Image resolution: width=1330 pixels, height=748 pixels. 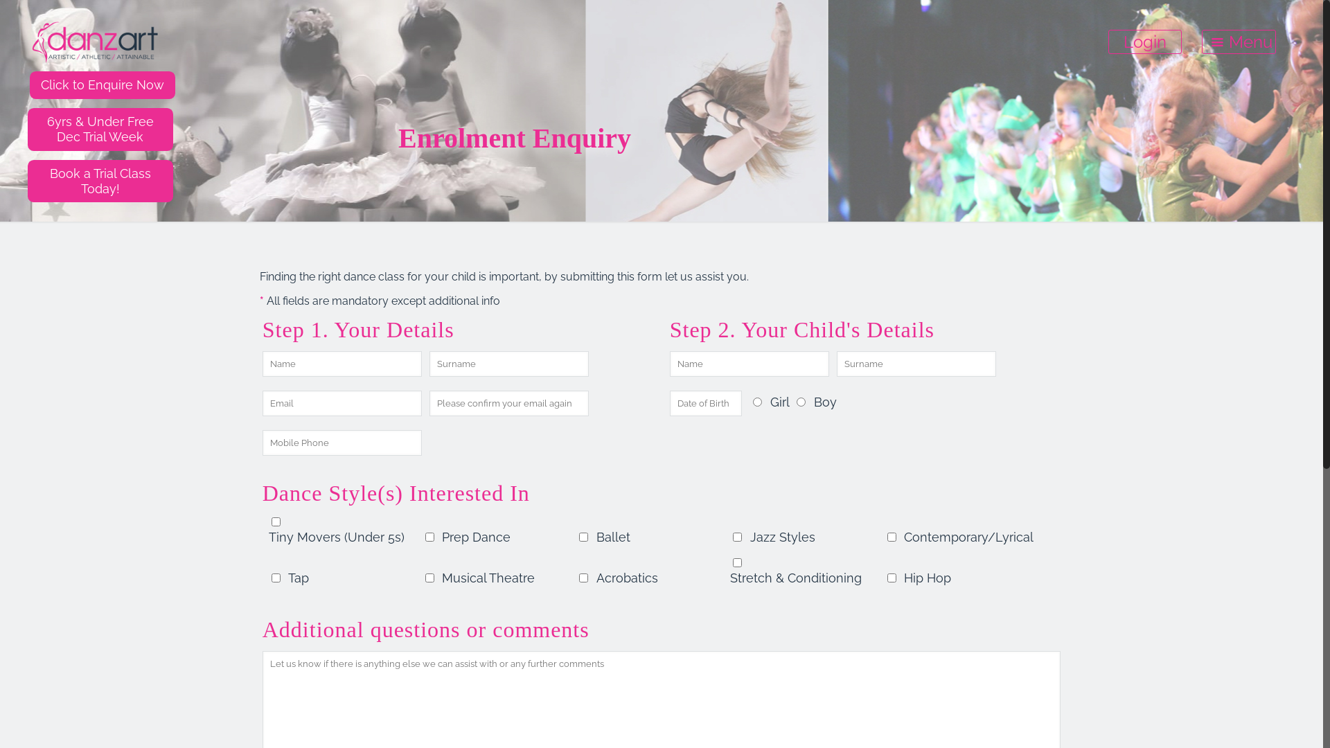 I want to click on 6yrs & Under Free Dec Trial Week, so click(x=100, y=129).